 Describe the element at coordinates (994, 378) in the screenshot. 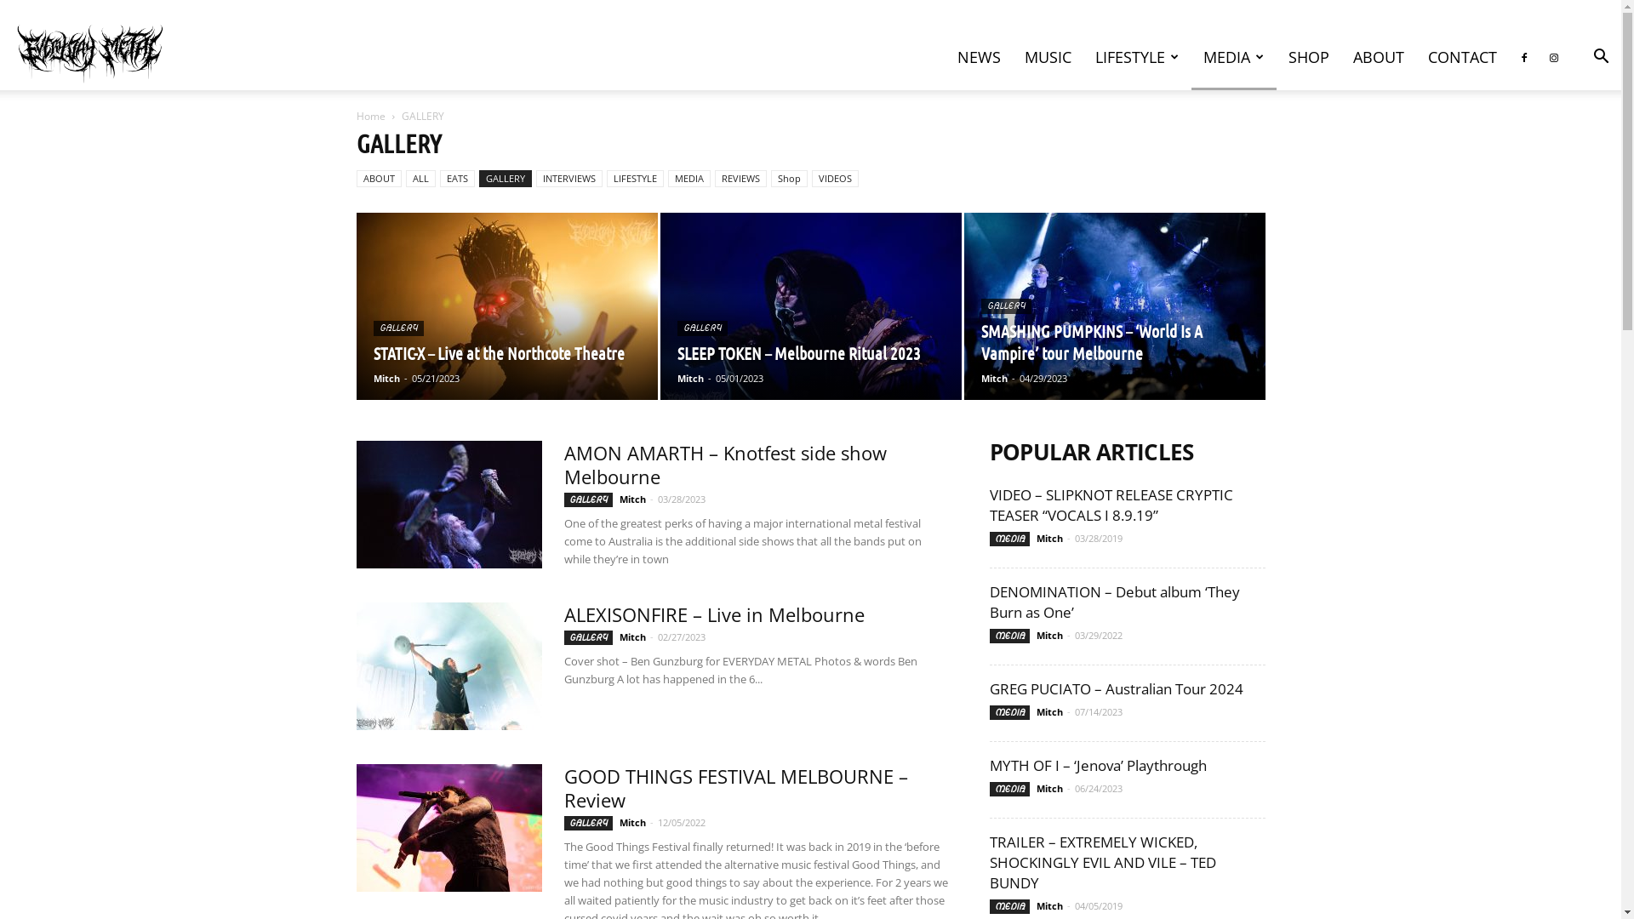

I see `Mitch` at that location.